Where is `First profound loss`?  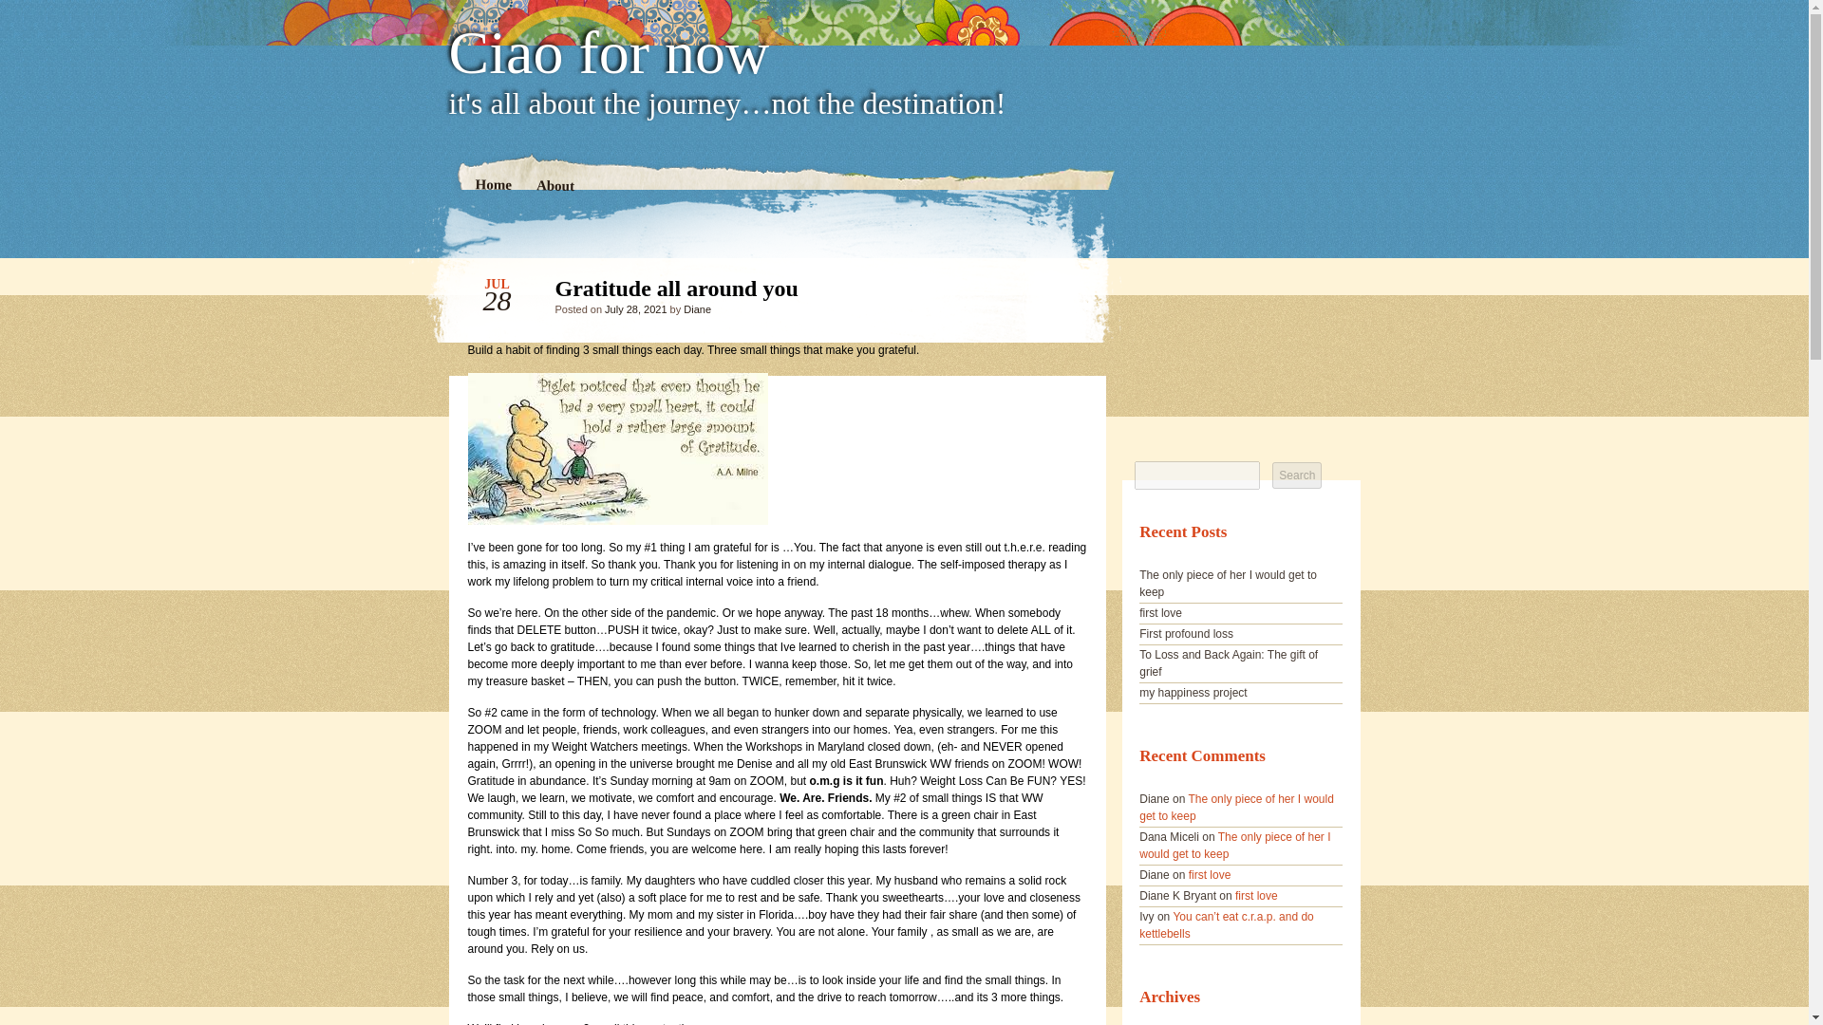
First profound loss is located at coordinates (1187, 634).